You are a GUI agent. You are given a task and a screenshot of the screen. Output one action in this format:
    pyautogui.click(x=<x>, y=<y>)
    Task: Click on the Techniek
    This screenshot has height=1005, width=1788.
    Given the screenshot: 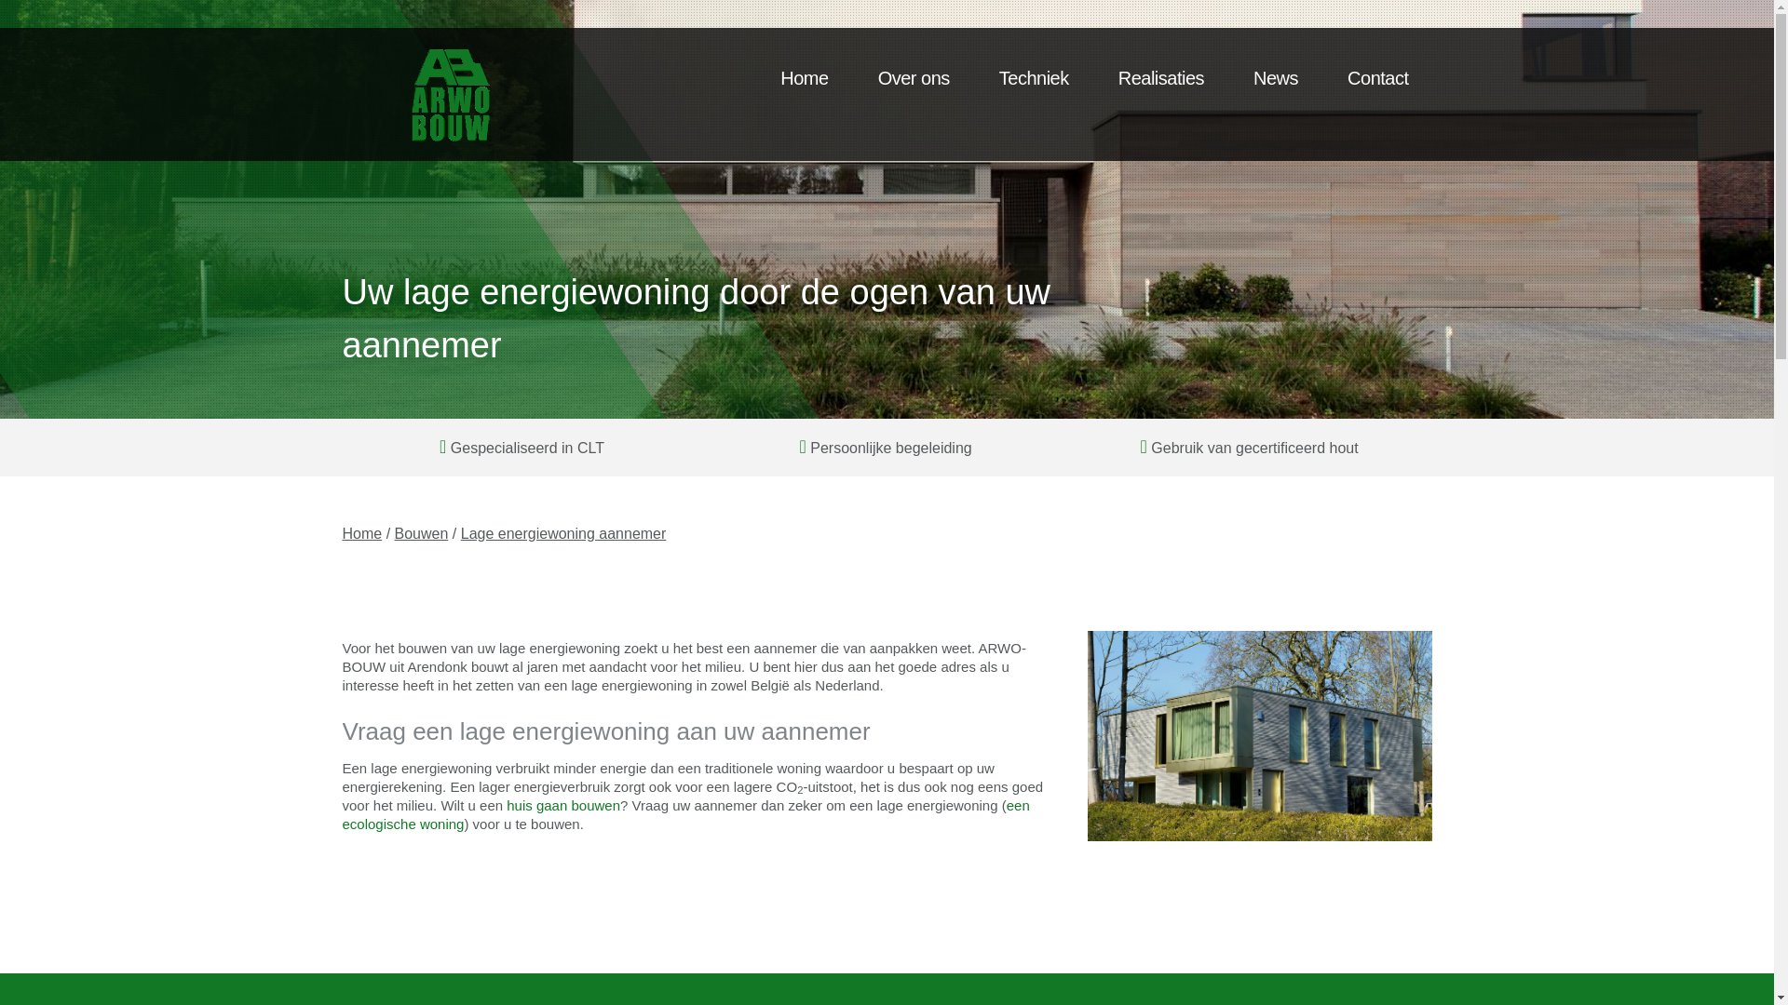 What is the action you would take?
    pyautogui.click(x=1034, y=79)
    